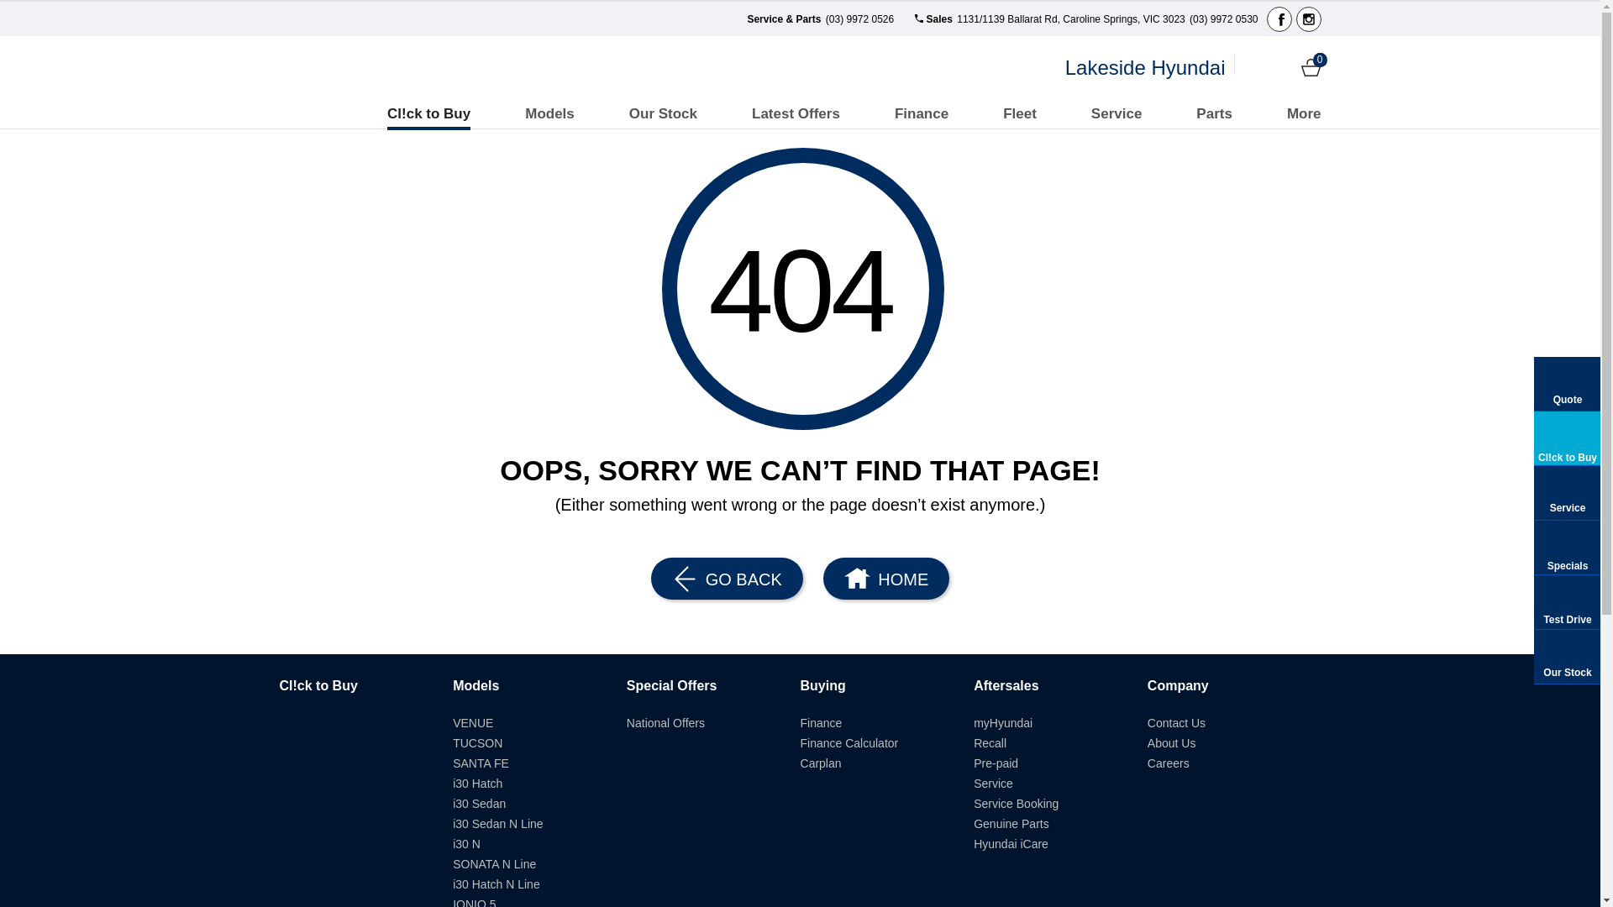  Describe the element at coordinates (990, 743) in the screenshot. I see `Recall` at that location.